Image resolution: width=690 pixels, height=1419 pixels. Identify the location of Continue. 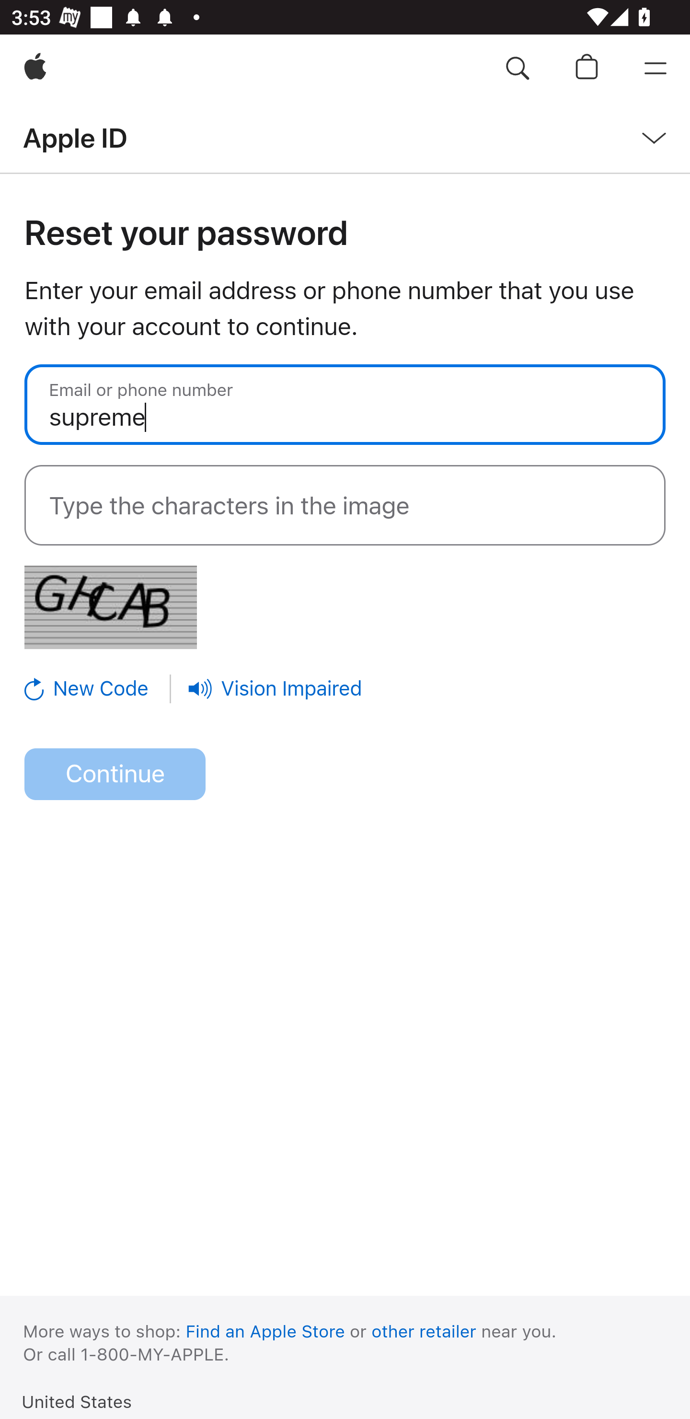
(115, 775).